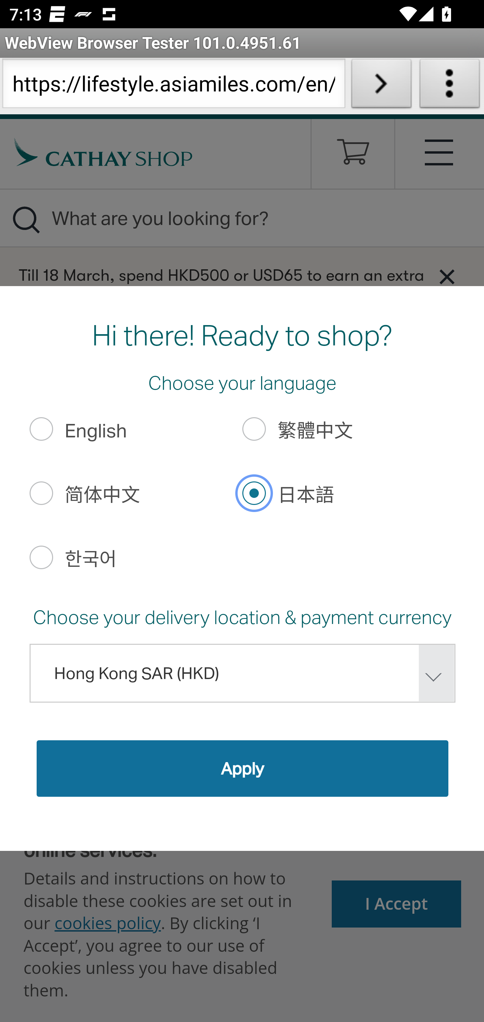  I want to click on 한국어, so click(41, 557).